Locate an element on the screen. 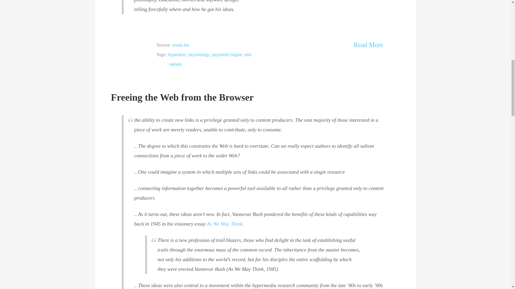 The height and width of the screenshot is (289, 515). Permalink to Freeing the Web from the Browser is located at coordinates (182, 97).